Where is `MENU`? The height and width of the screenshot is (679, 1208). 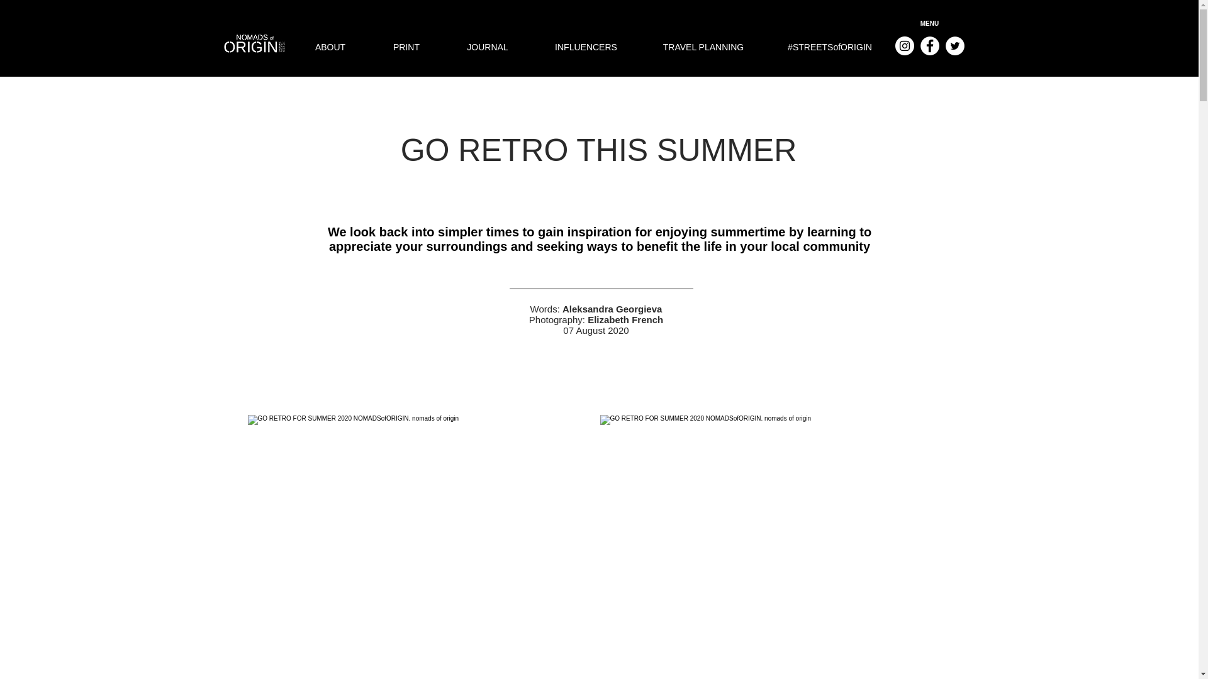
MENU is located at coordinates (930, 24).